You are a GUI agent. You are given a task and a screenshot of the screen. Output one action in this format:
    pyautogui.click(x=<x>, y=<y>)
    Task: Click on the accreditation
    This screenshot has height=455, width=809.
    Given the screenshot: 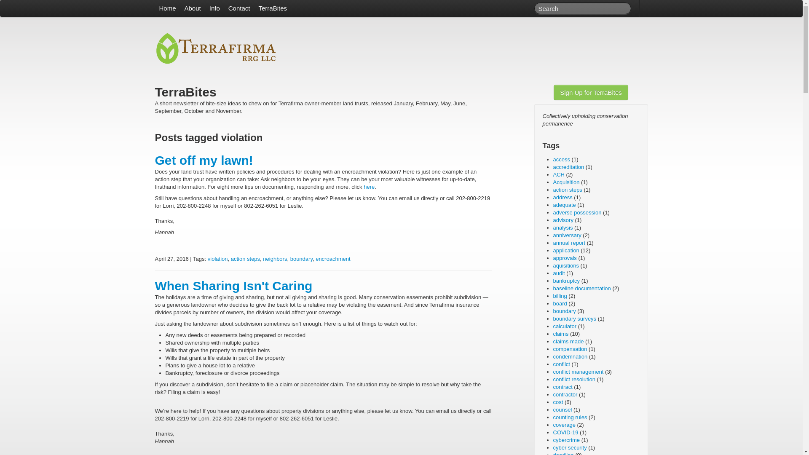 What is the action you would take?
    pyautogui.click(x=568, y=167)
    